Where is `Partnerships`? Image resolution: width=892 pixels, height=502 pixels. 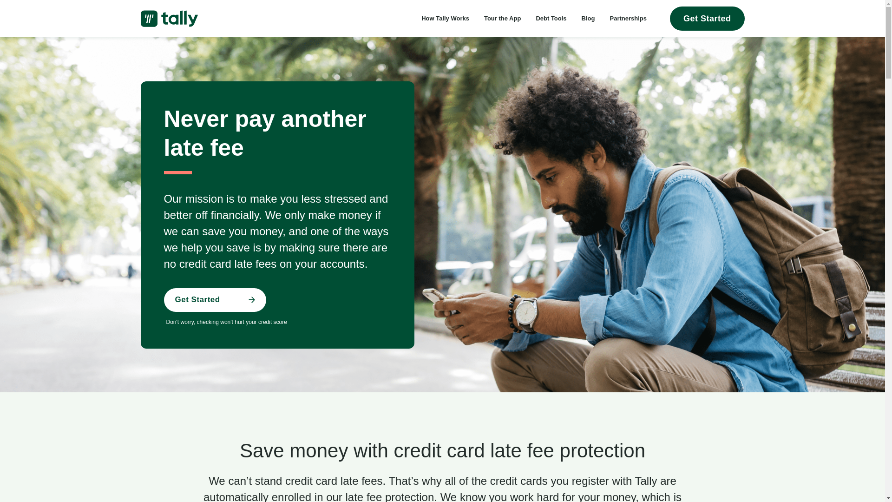
Partnerships is located at coordinates (627, 19).